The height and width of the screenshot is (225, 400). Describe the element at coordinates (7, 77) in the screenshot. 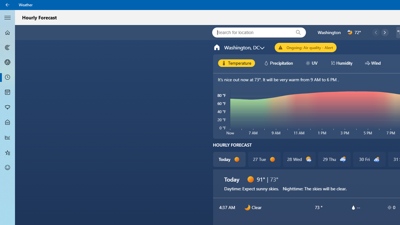

I see `Hourly Forecast - Not Selected` at that location.